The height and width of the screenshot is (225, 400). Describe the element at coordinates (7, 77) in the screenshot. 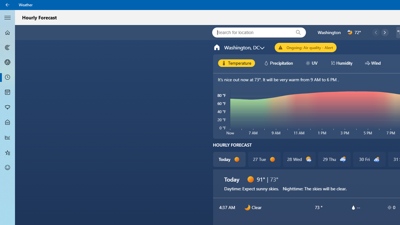

I see `Hourly Forecast - Not Selected` at that location.